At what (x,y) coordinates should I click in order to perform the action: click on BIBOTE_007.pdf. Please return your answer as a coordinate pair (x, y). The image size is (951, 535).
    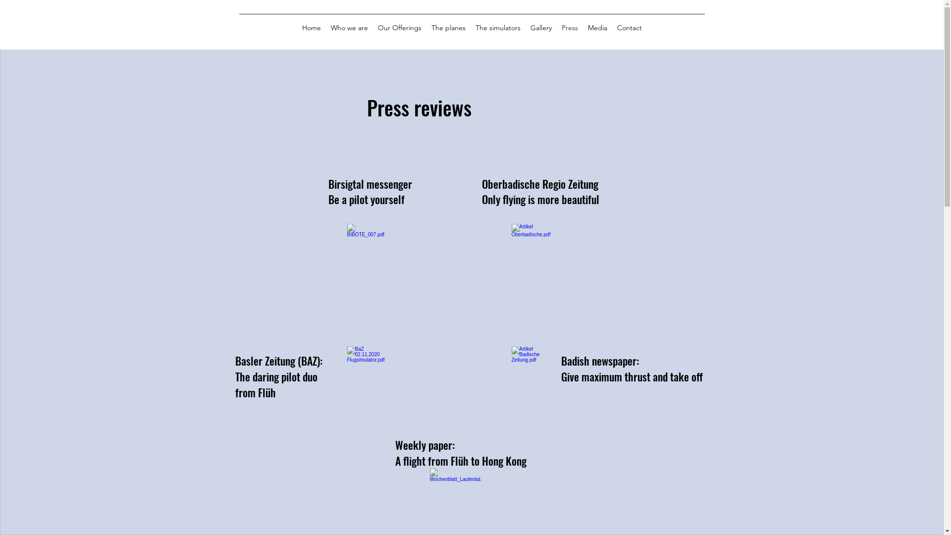
    Looking at the image, I should click on (367, 259).